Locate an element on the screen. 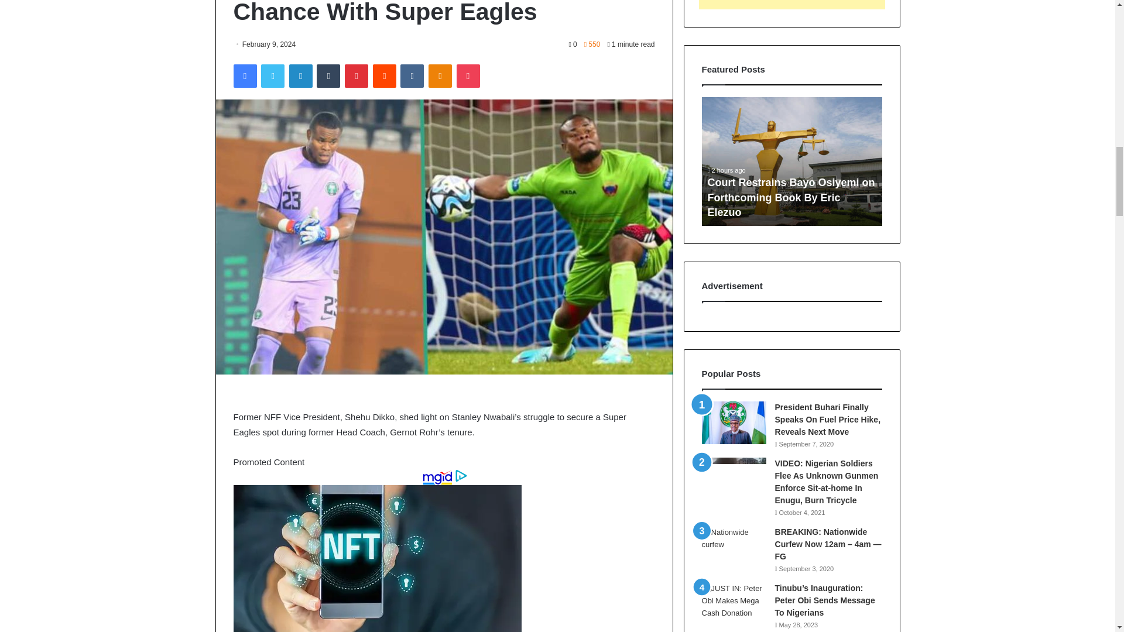  Twitter is located at coordinates (272, 76).